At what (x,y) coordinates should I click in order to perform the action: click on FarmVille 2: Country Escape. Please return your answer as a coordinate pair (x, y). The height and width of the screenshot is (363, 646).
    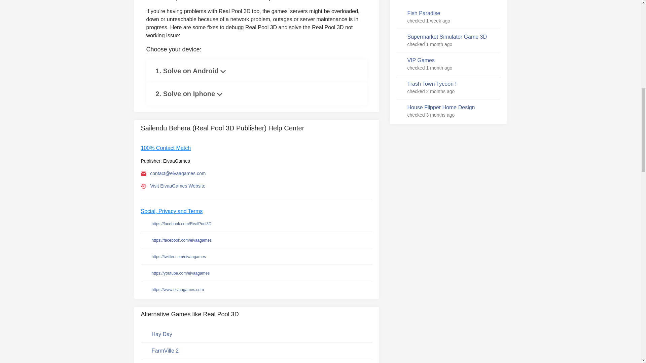
    Looking at the image, I should click on (165, 351).